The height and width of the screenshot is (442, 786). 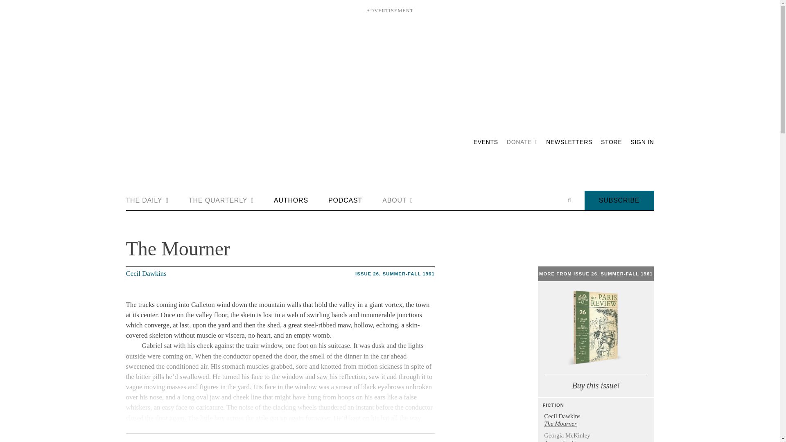 What do you see at coordinates (147, 201) in the screenshot?
I see `THE DAILY` at bounding box center [147, 201].